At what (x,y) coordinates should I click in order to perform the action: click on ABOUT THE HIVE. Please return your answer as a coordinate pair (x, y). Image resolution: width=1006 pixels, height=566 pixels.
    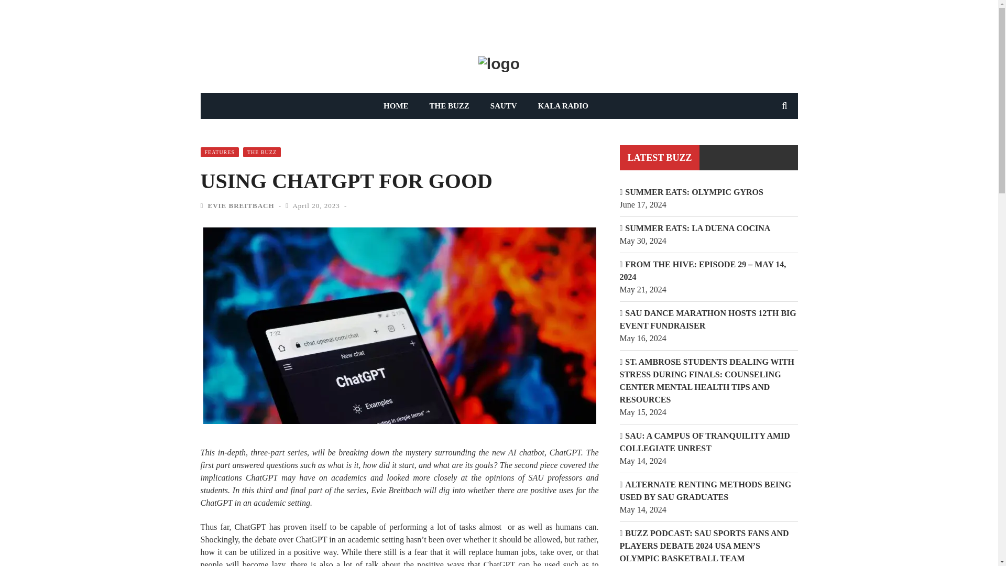
    Looking at the image, I should click on (332, 25).